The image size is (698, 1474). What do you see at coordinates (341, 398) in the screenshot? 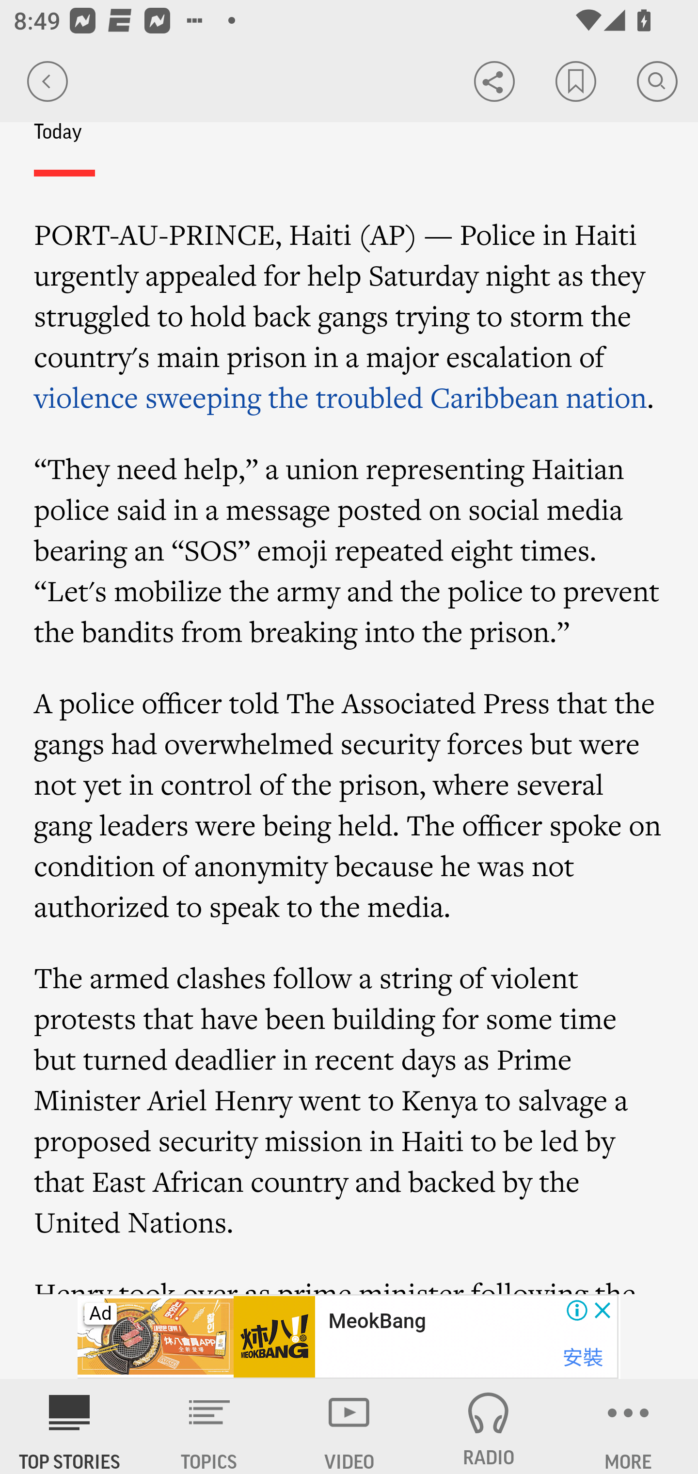
I see `violence sweeping the troubled Caribbean nation` at bounding box center [341, 398].